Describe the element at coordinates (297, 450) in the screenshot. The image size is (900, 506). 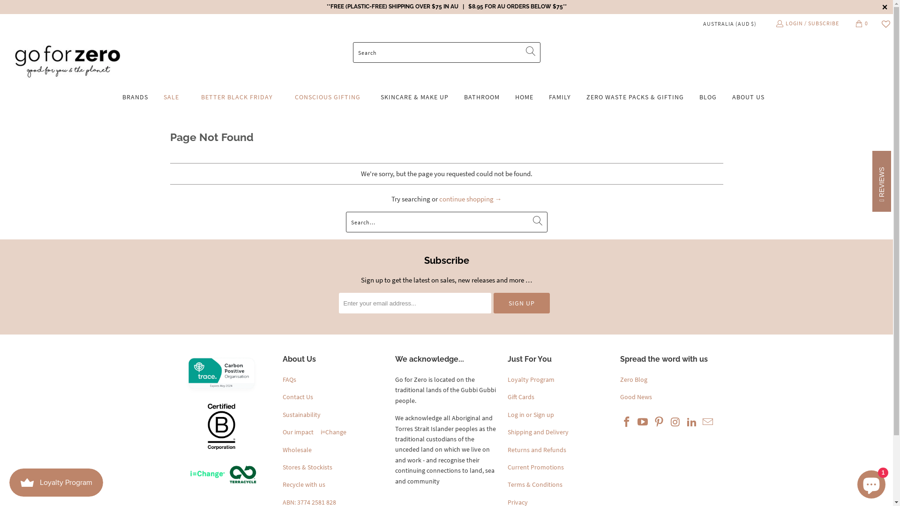
I see `Wholesale` at that location.